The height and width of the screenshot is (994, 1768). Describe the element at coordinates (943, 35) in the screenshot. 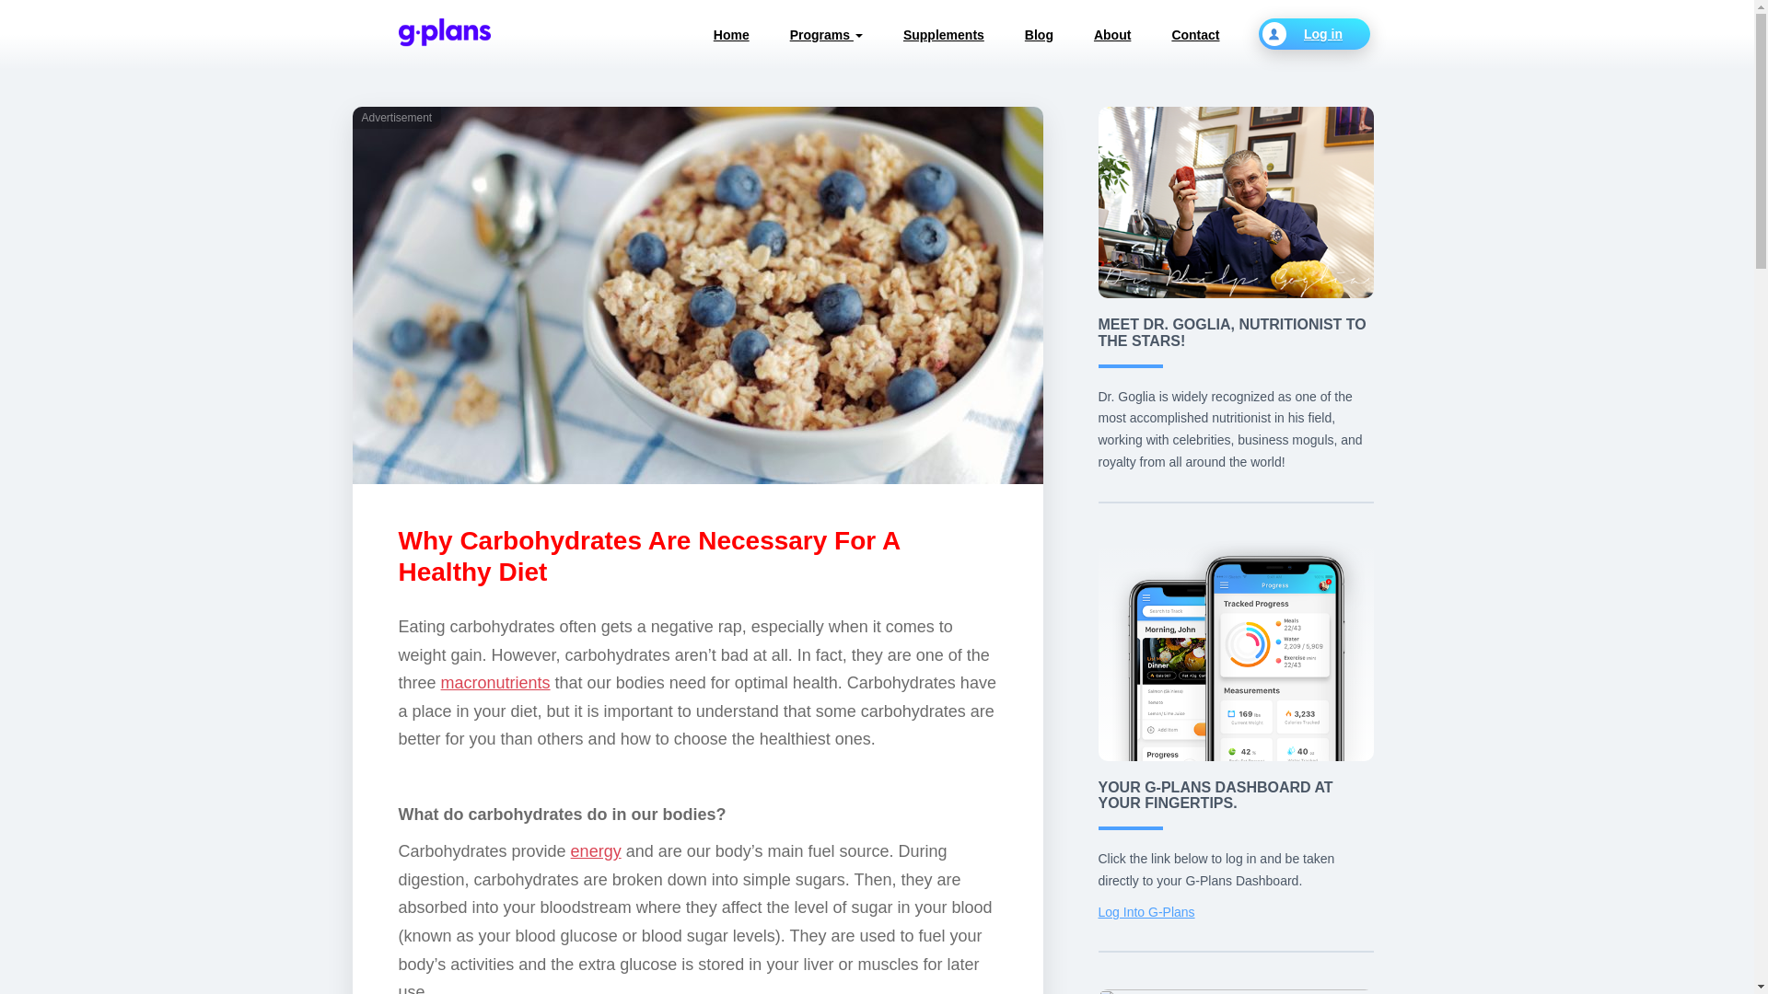

I see `Supplements` at that location.